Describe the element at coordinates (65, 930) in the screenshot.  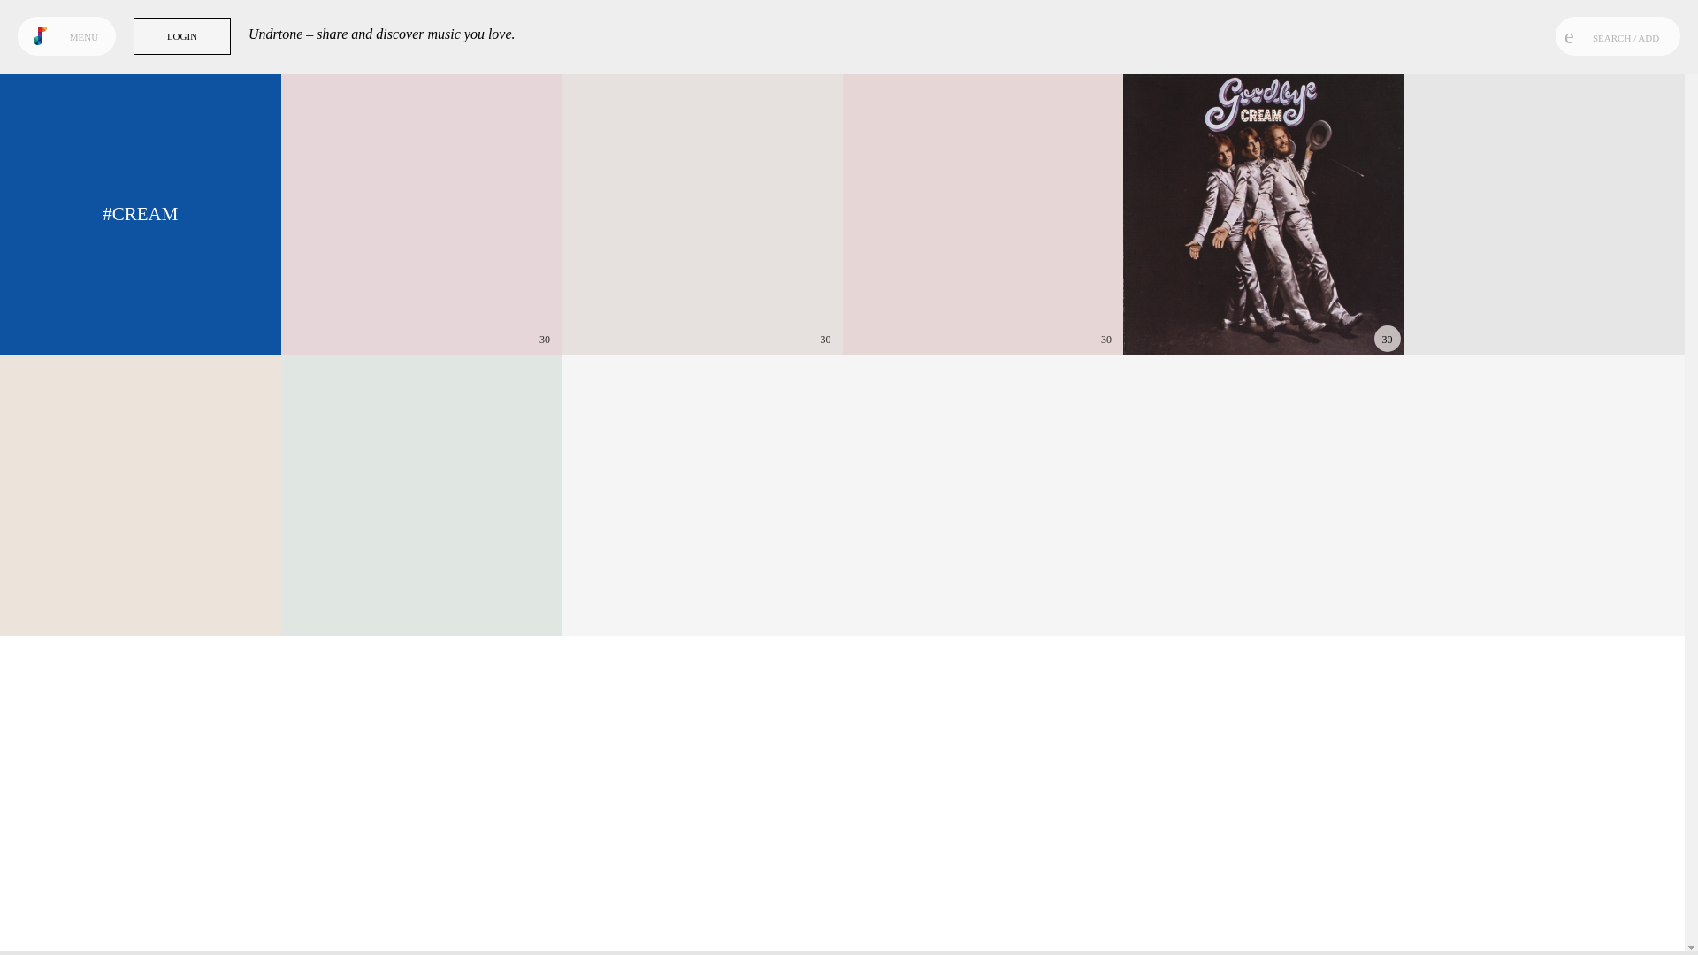
I see `FAQs` at that location.